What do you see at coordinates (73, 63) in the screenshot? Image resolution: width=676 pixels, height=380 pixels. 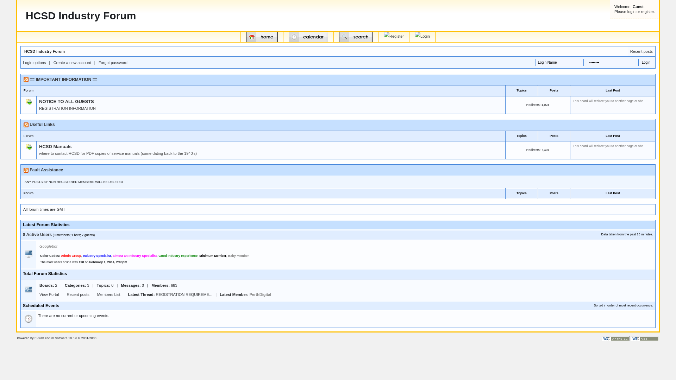 I see `Create a new account` at bounding box center [73, 63].